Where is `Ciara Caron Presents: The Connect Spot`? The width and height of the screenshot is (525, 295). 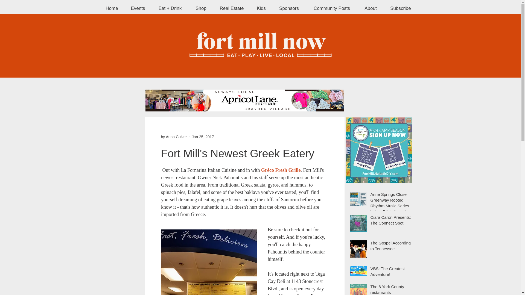 Ciara Caron Presents: The Connect Spot is located at coordinates (390, 221).